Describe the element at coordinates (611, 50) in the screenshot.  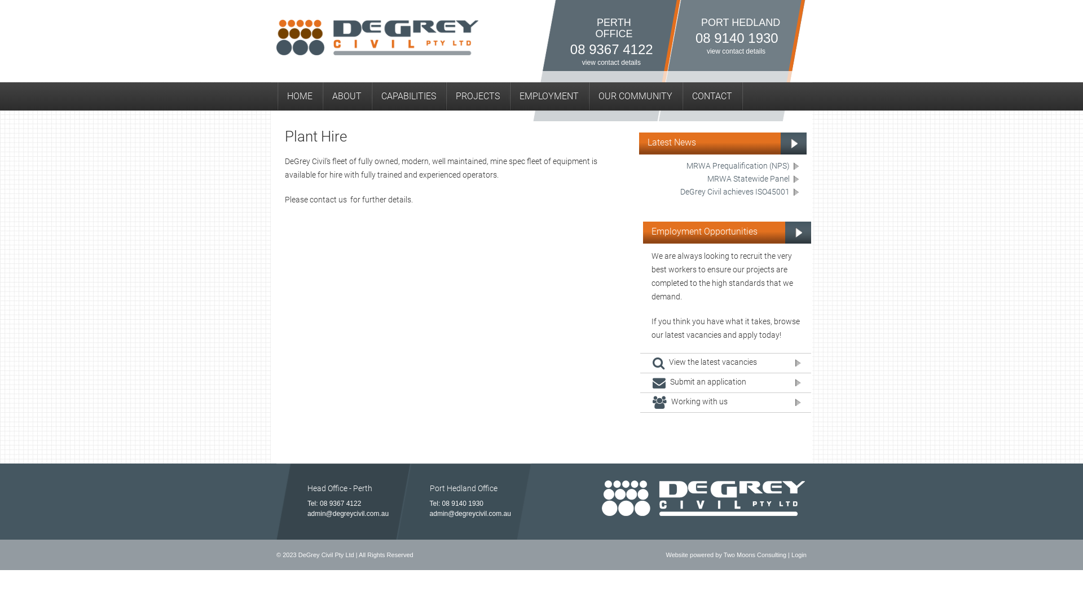
I see `08 9367 4122` at that location.